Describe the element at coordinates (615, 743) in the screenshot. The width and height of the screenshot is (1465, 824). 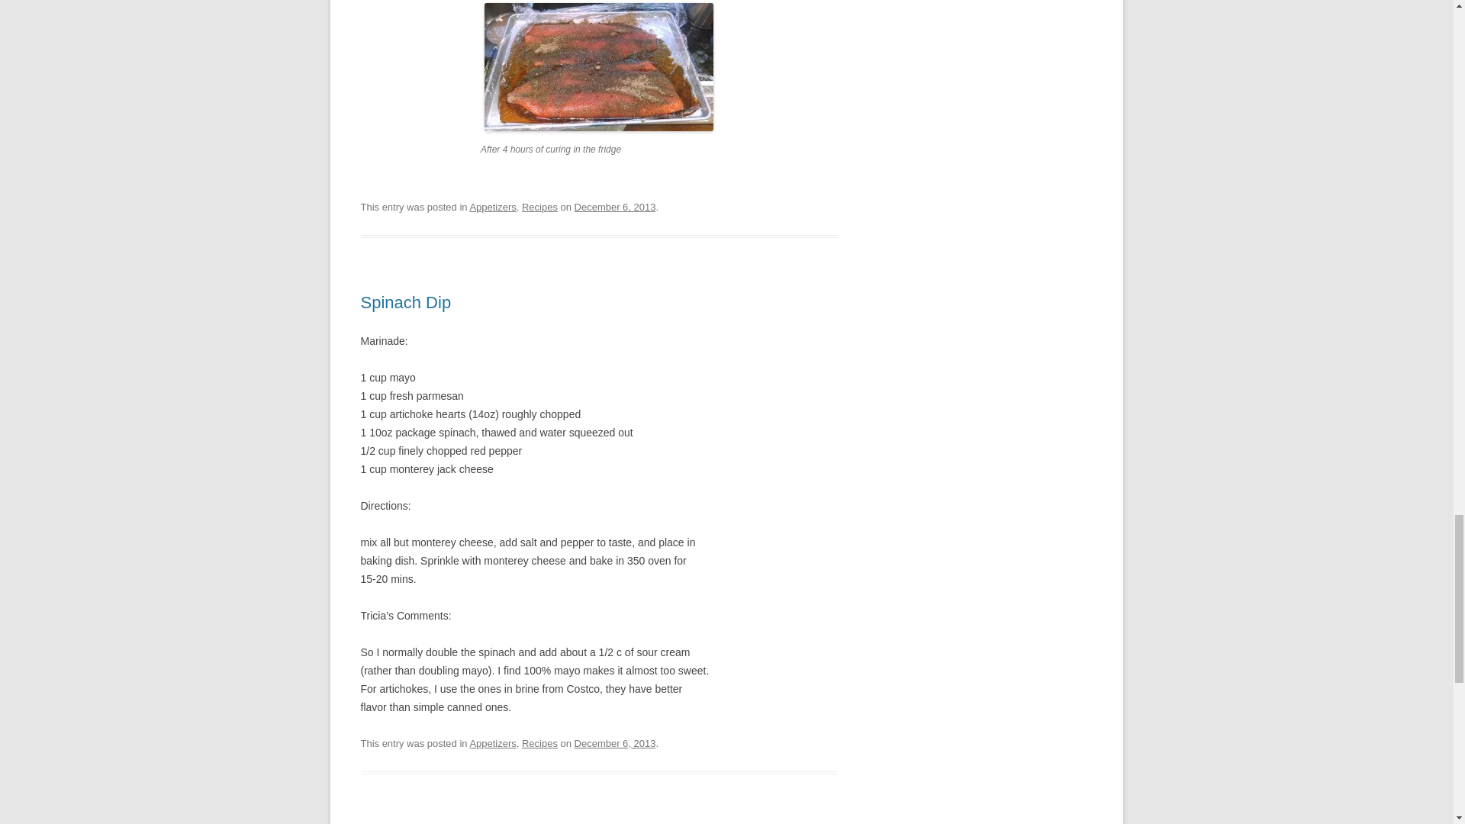
I see `9:52 pm` at that location.